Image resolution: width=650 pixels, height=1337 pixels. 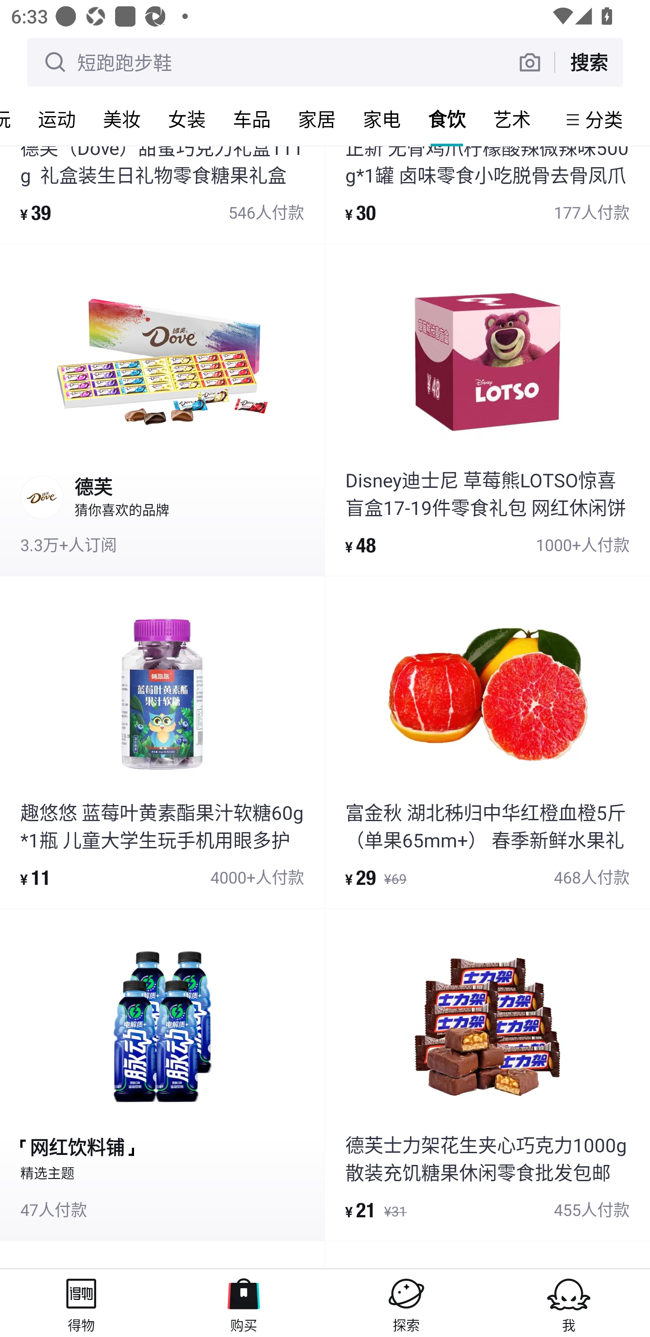 What do you see at coordinates (317, 119) in the screenshot?
I see `家居` at bounding box center [317, 119].